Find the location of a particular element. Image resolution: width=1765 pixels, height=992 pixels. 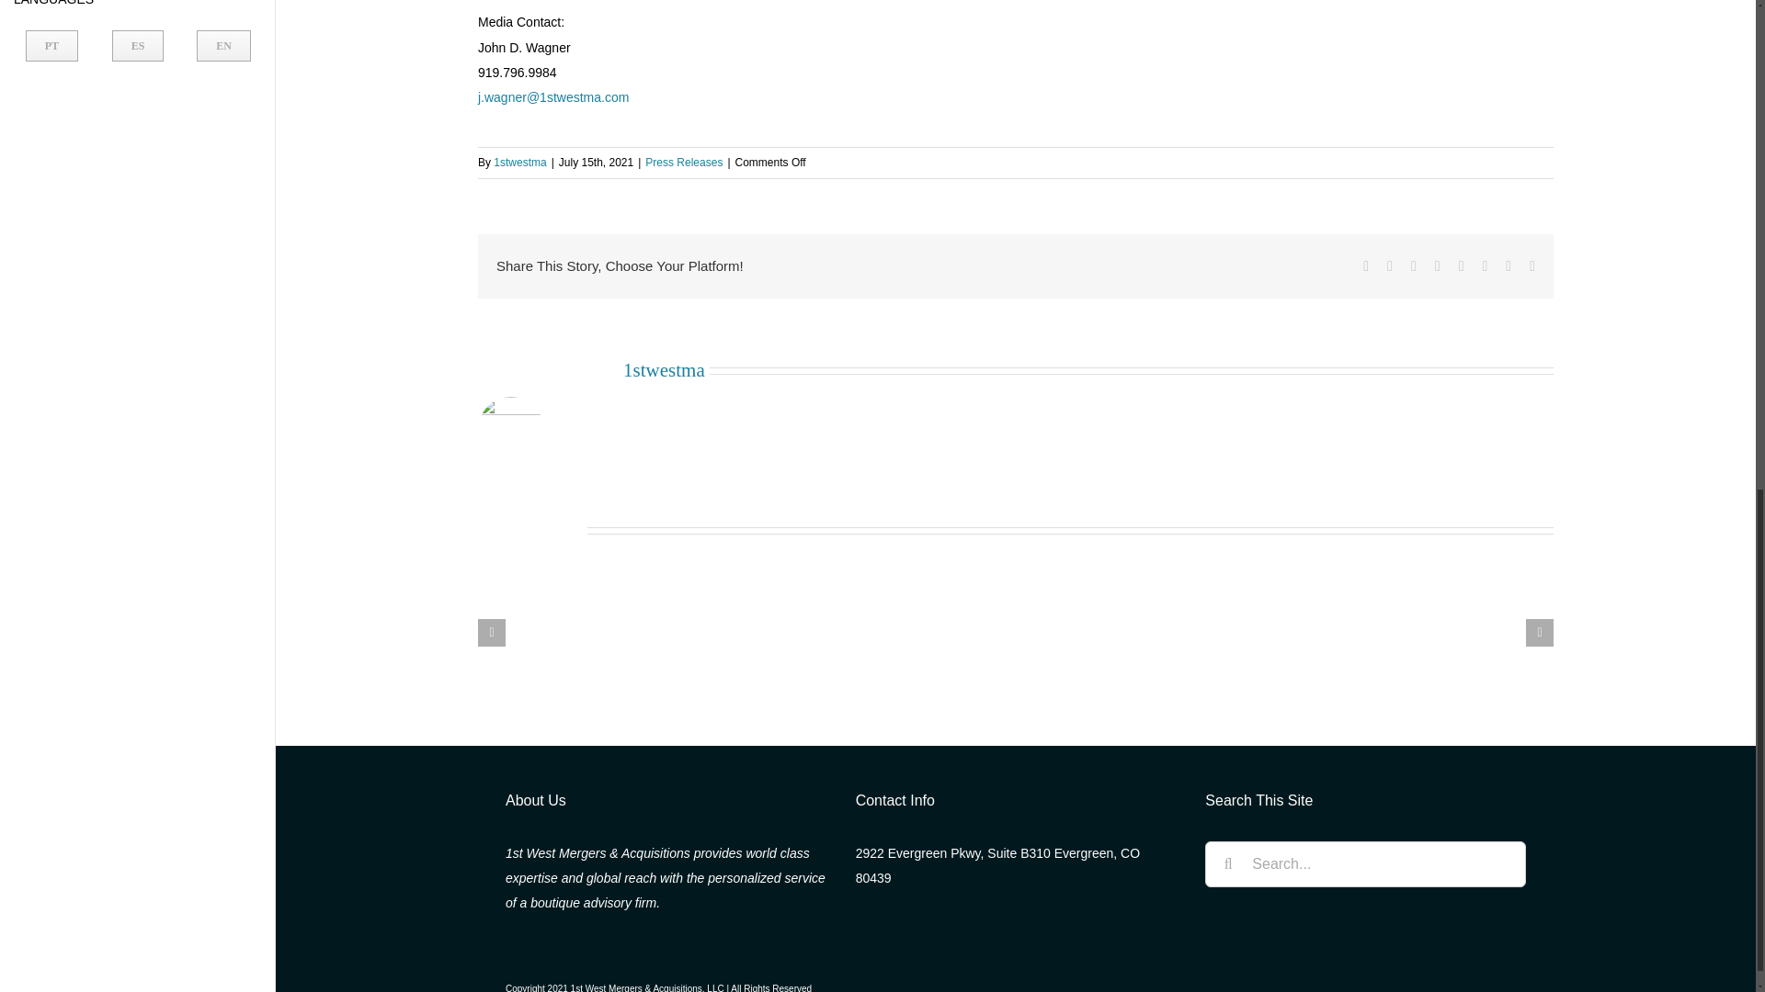

Posts by 1stwestma is located at coordinates (138, 40).